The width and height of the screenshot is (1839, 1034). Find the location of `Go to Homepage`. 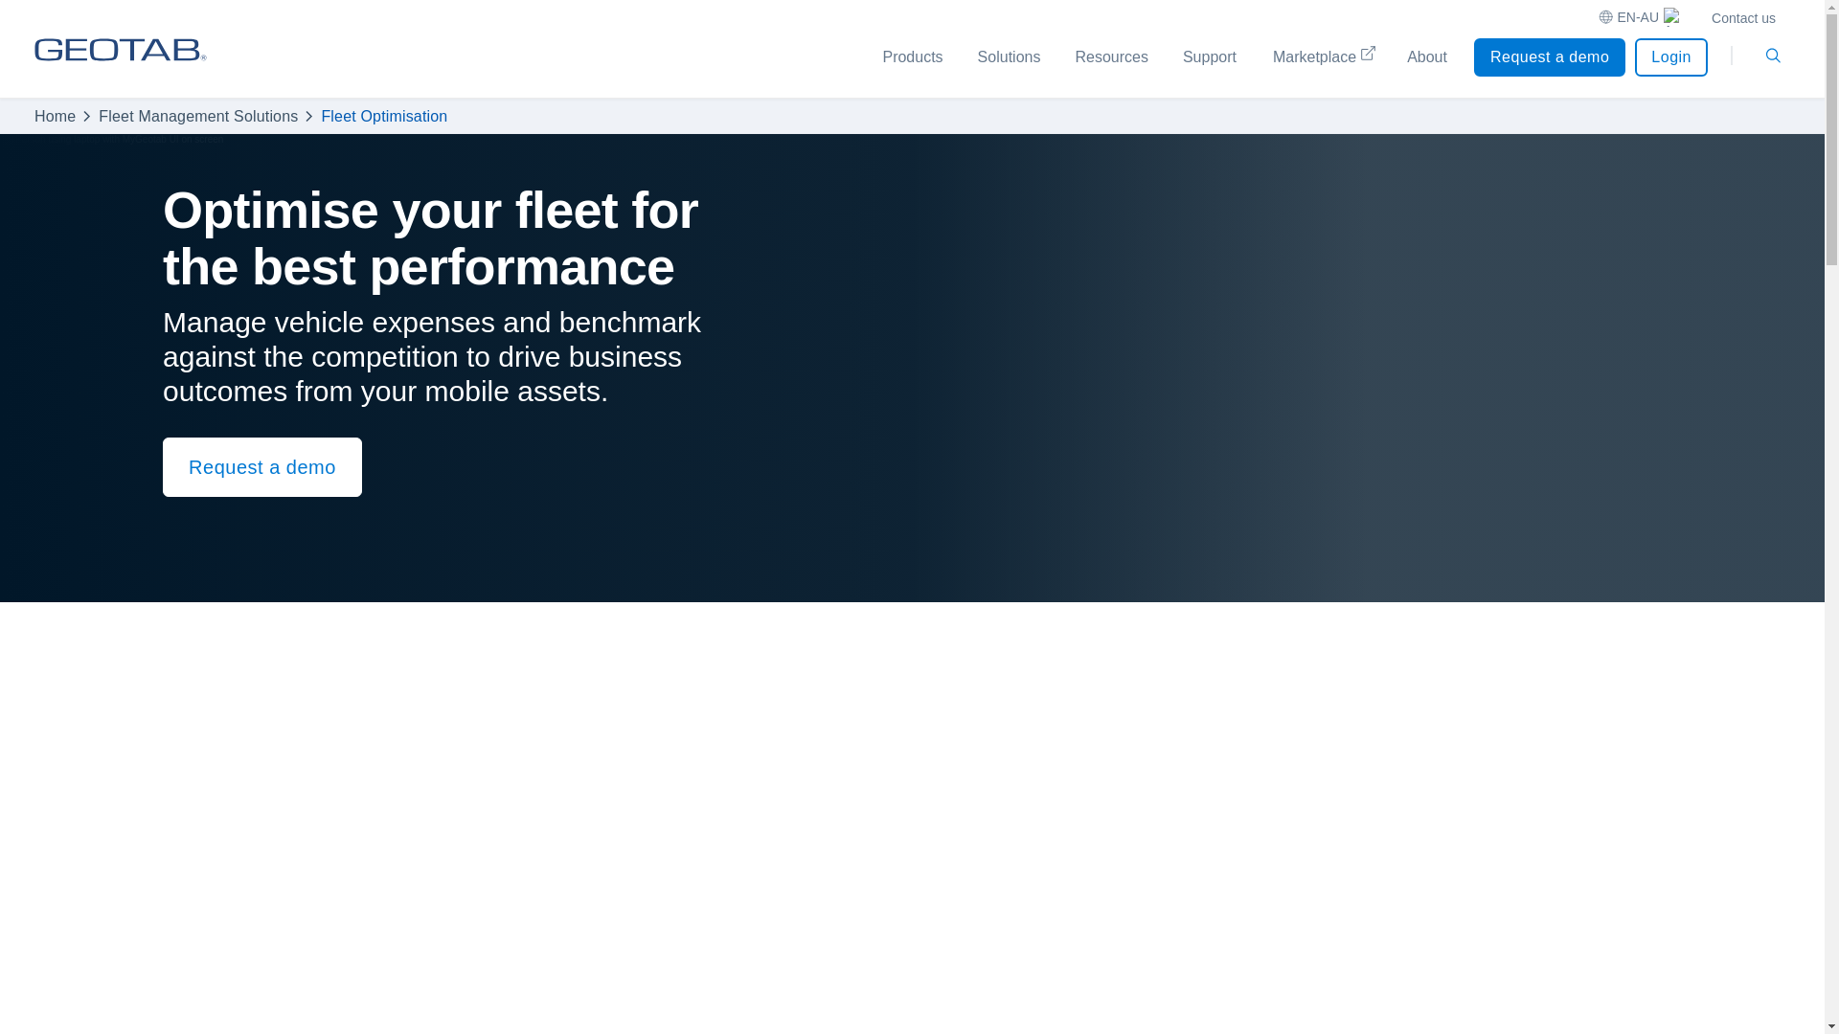

Go to Homepage is located at coordinates (121, 67).